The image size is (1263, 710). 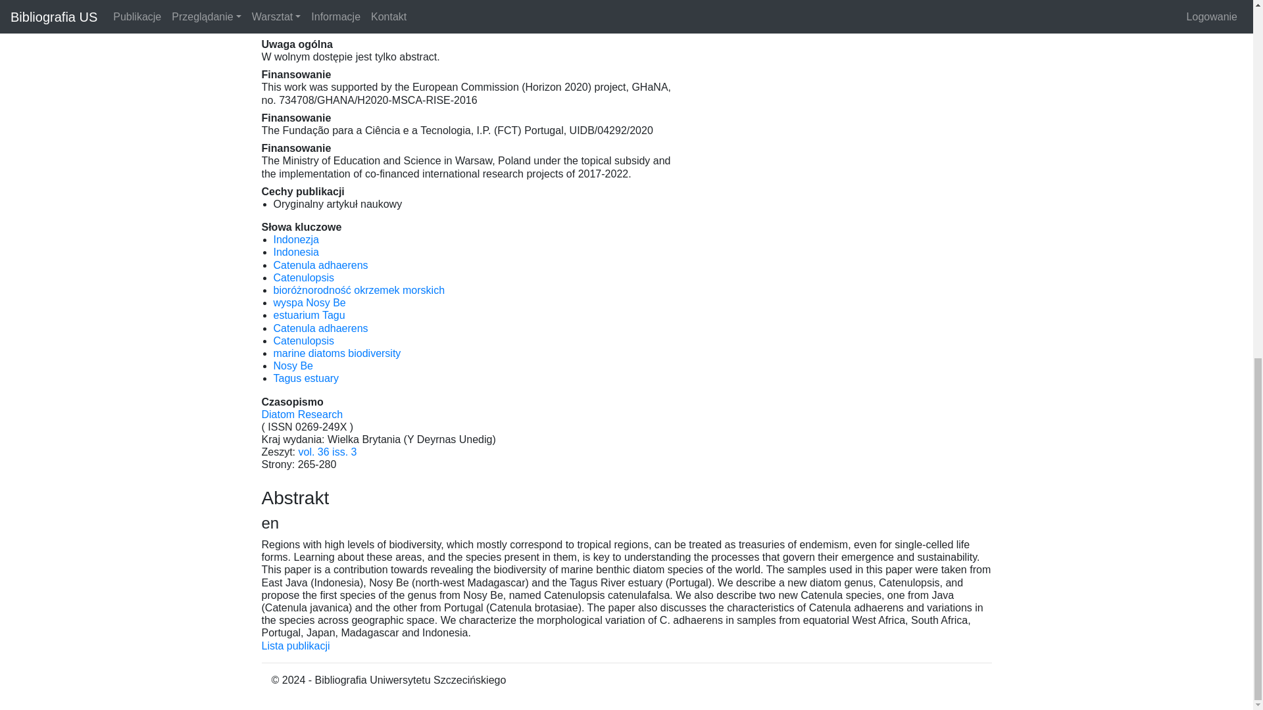 I want to click on estuarium Tagu, so click(x=309, y=315).